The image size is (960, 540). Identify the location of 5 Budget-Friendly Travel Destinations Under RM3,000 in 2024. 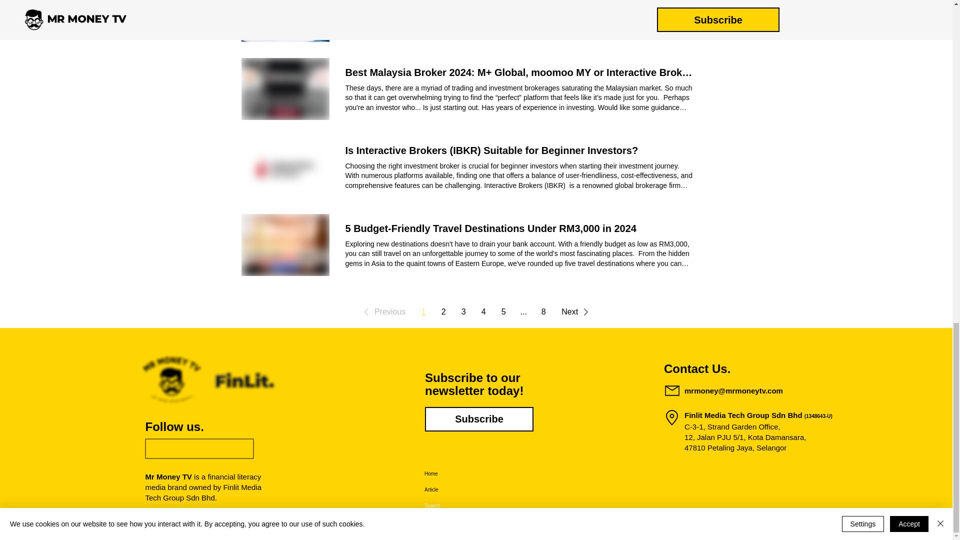
(490, 228).